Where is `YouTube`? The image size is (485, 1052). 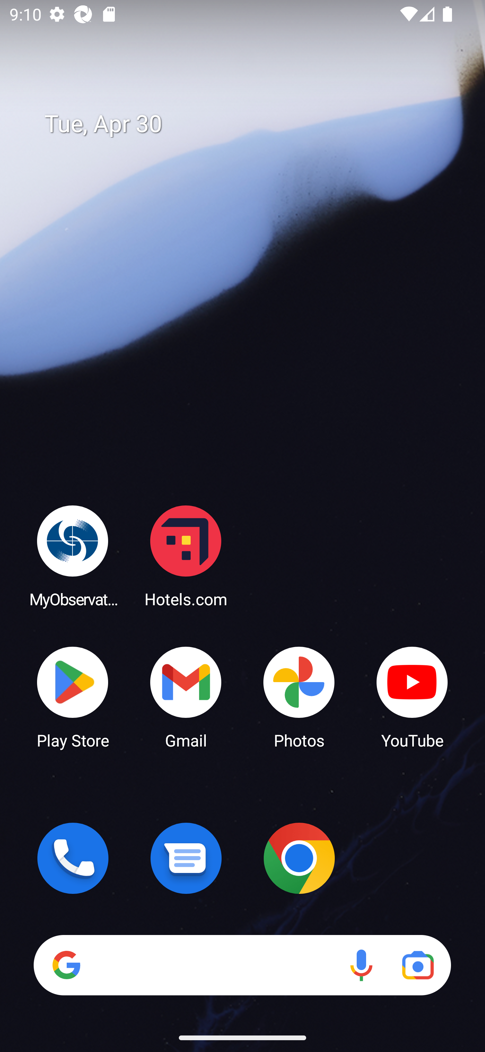
YouTube is located at coordinates (412, 697).